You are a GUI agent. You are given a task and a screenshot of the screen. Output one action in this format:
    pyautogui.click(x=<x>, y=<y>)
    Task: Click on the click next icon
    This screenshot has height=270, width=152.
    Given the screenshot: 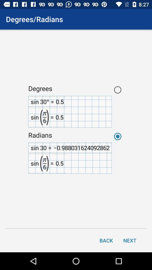 What is the action you would take?
    pyautogui.click(x=130, y=240)
    